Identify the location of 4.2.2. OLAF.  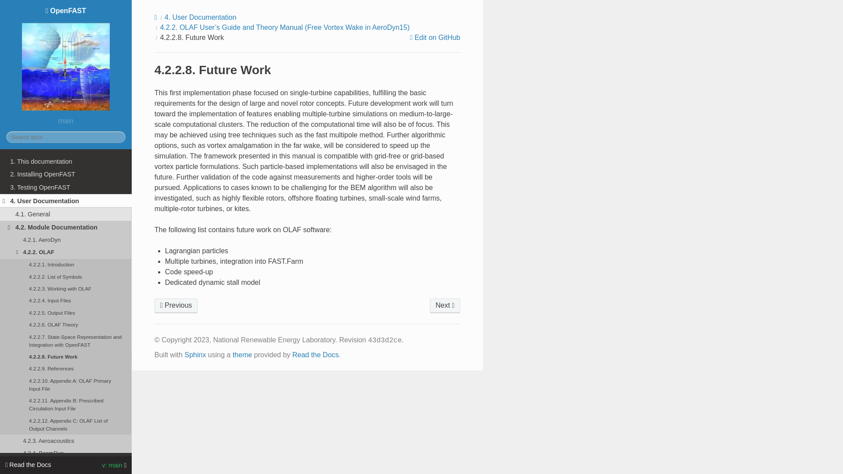
(66, 252).